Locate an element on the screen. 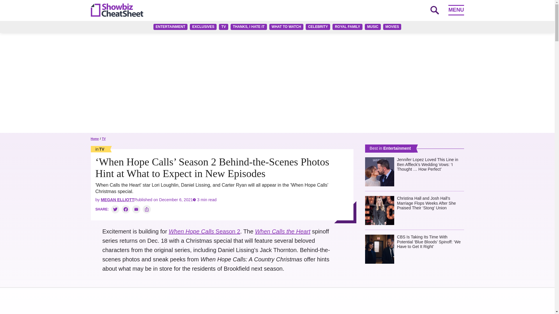 This screenshot has height=314, width=559. Copy link and share:  is located at coordinates (147, 209).